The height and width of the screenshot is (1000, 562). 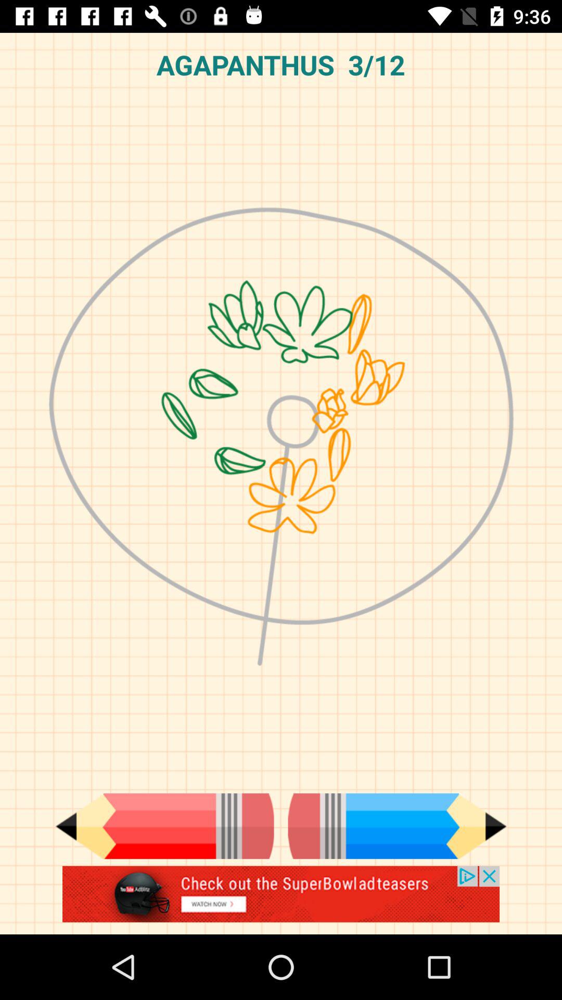 What do you see at coordinates (281, 900) in the screenshot?
I see `advertisement banner` at bounding box center [281, 900].